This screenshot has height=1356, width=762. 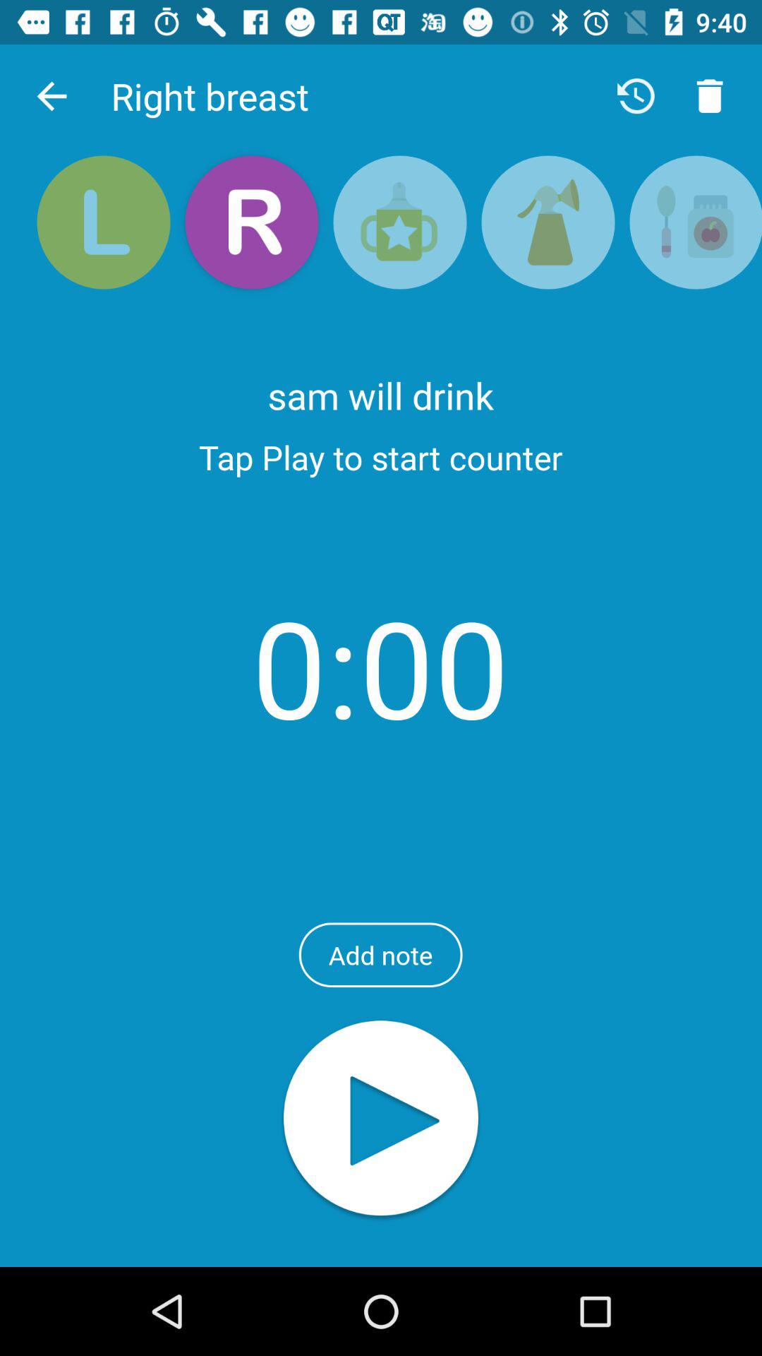 I want to click on turn off item above the add note icon, so click(x=381, y=667).